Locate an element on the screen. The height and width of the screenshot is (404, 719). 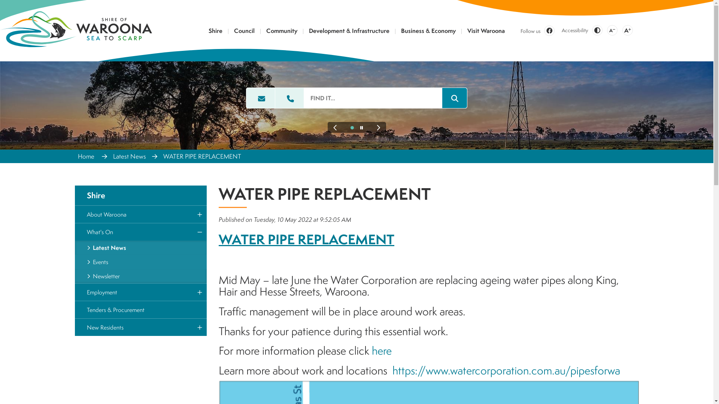
A is located at coordinates (612, 30).